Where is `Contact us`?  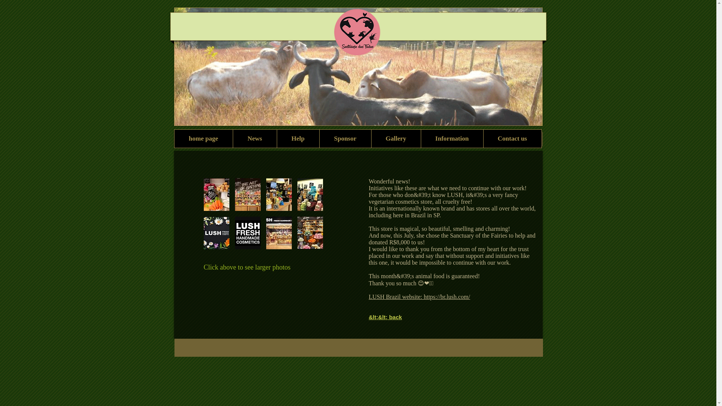
Contact us is located at coordinates (512, 138).